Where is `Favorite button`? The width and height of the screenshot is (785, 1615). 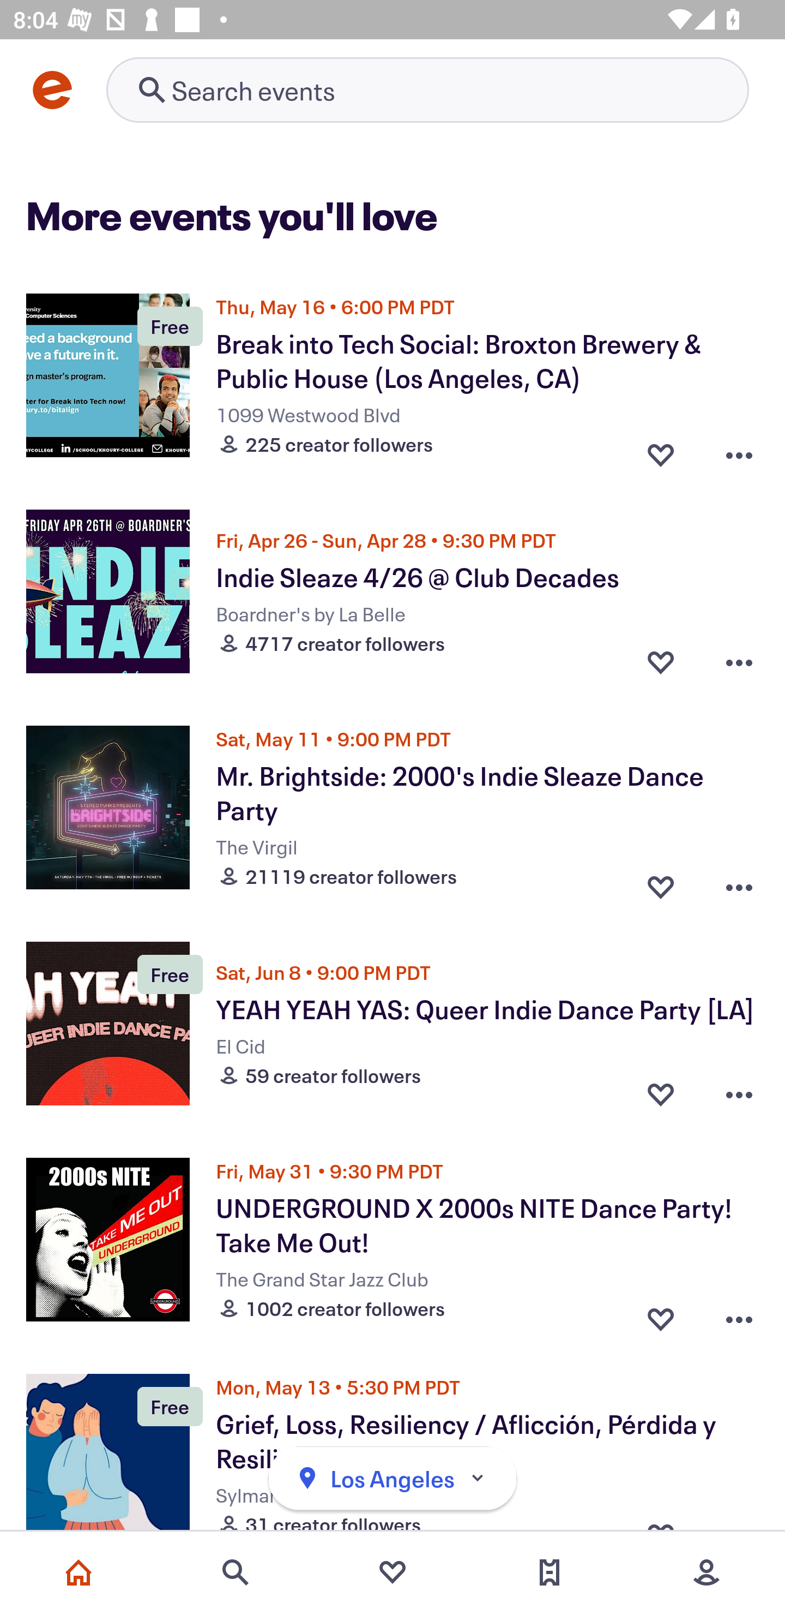 Favorite button is located at coordinates (661, 661).